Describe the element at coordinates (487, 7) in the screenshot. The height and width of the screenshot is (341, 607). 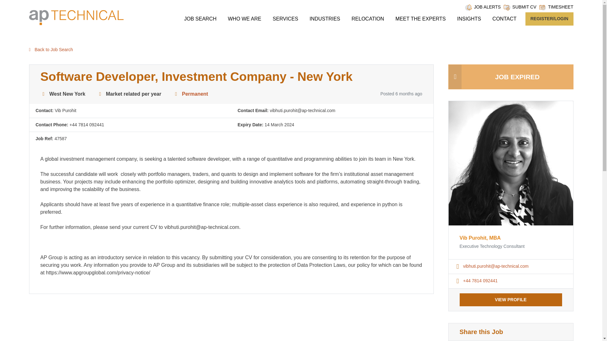
I see `JOB ALERTS` at that location.